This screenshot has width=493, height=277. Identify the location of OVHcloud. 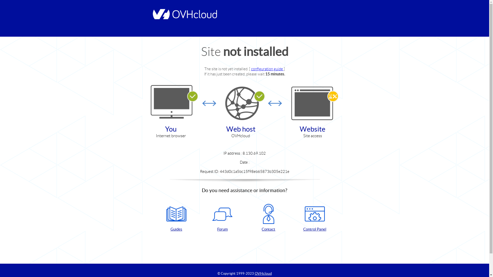
(263, 273).